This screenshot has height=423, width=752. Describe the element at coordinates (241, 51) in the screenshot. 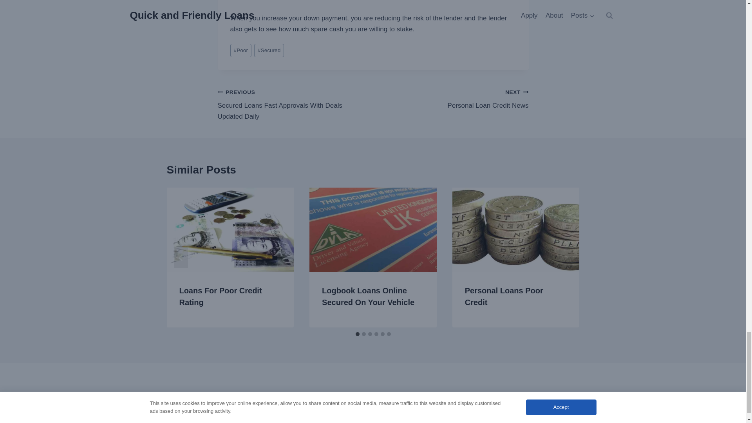

I see `Poor` at that location.